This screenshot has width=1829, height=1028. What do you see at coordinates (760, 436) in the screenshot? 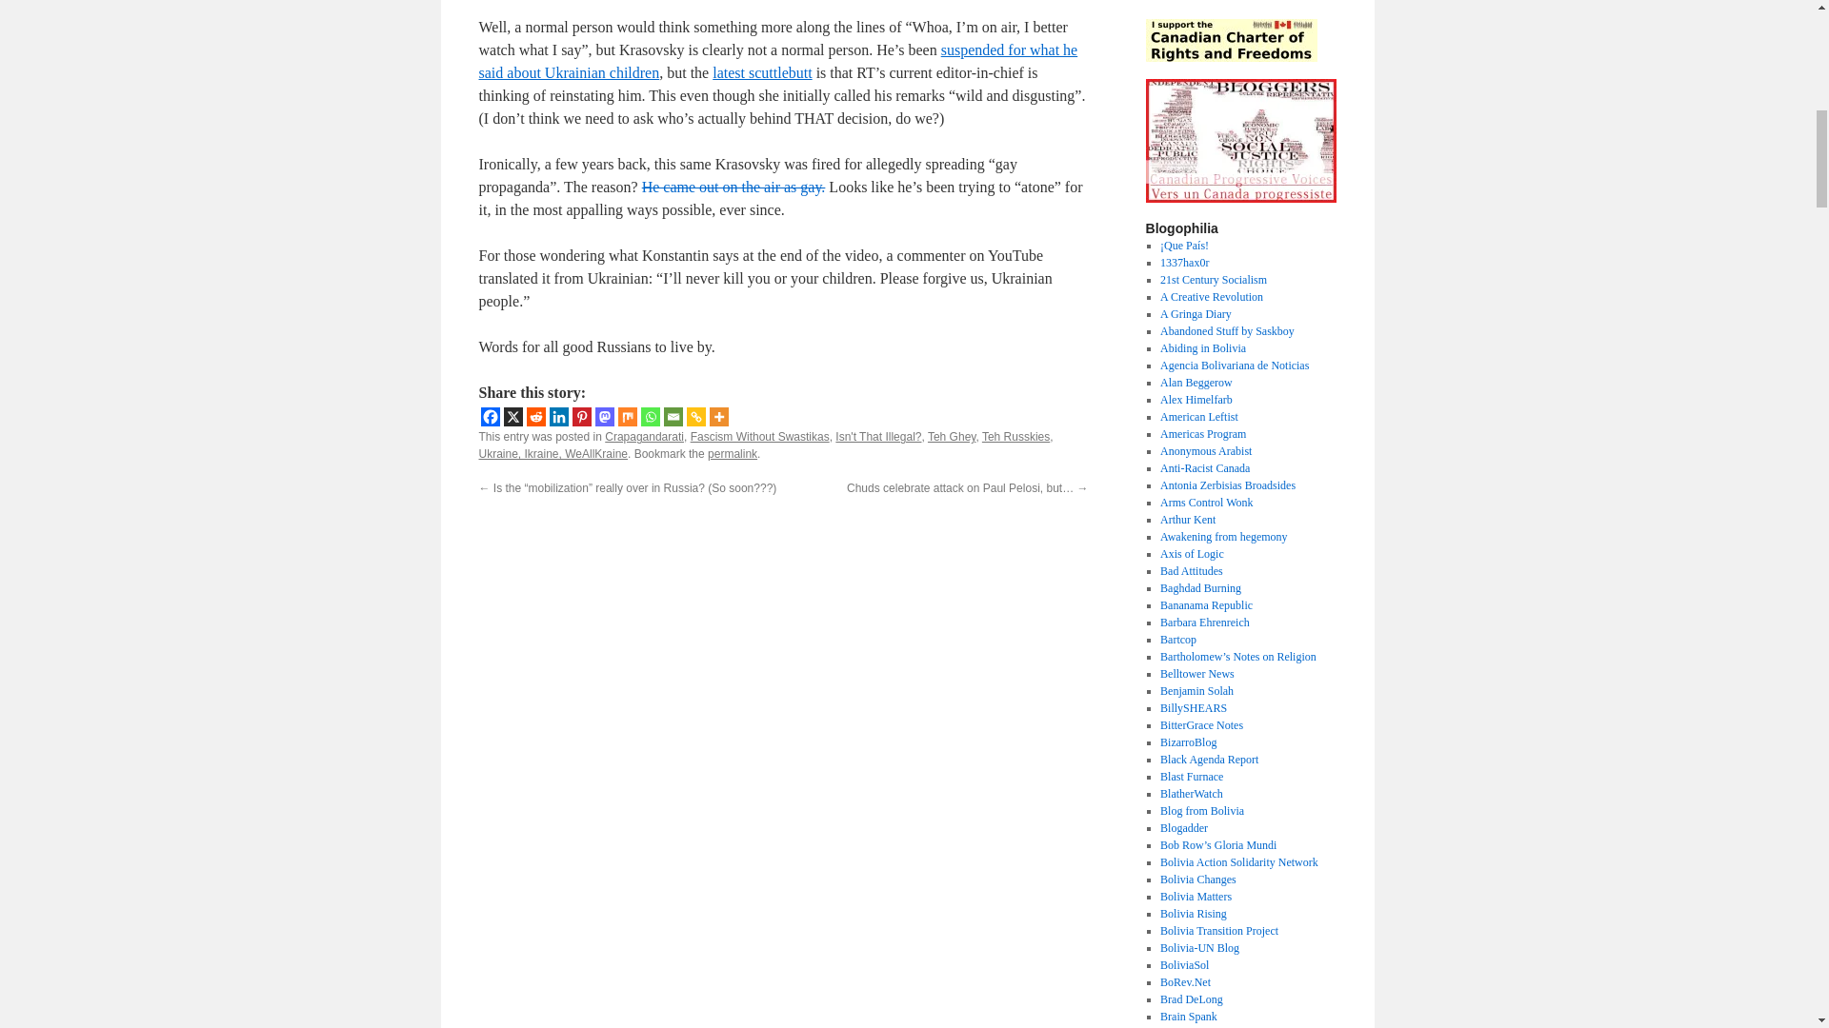
I see `A Gringa Diary` at bounding box center [760, 436].